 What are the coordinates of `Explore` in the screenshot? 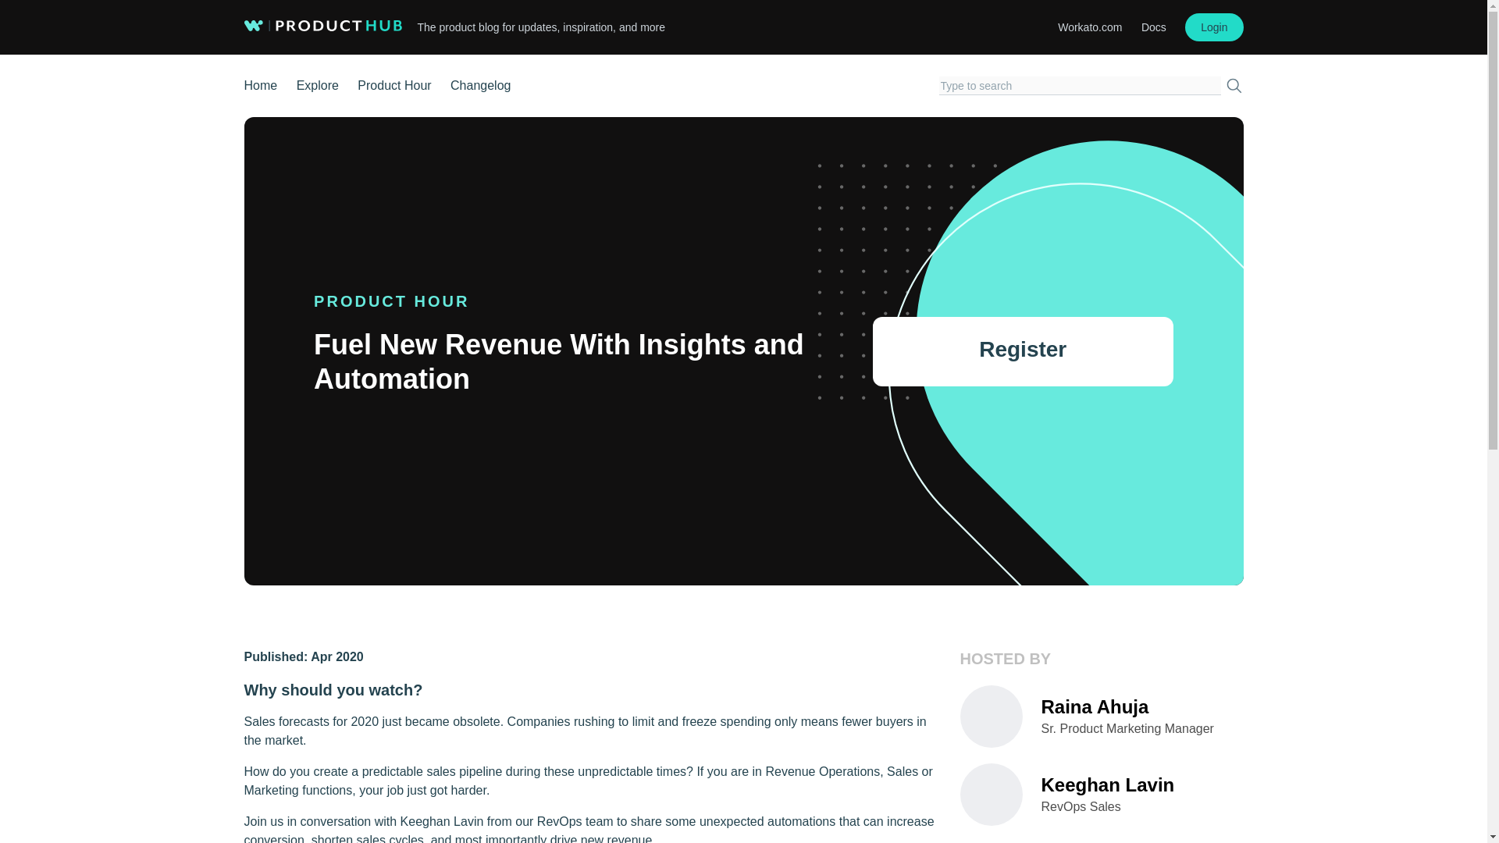 It's located at (317, 85).